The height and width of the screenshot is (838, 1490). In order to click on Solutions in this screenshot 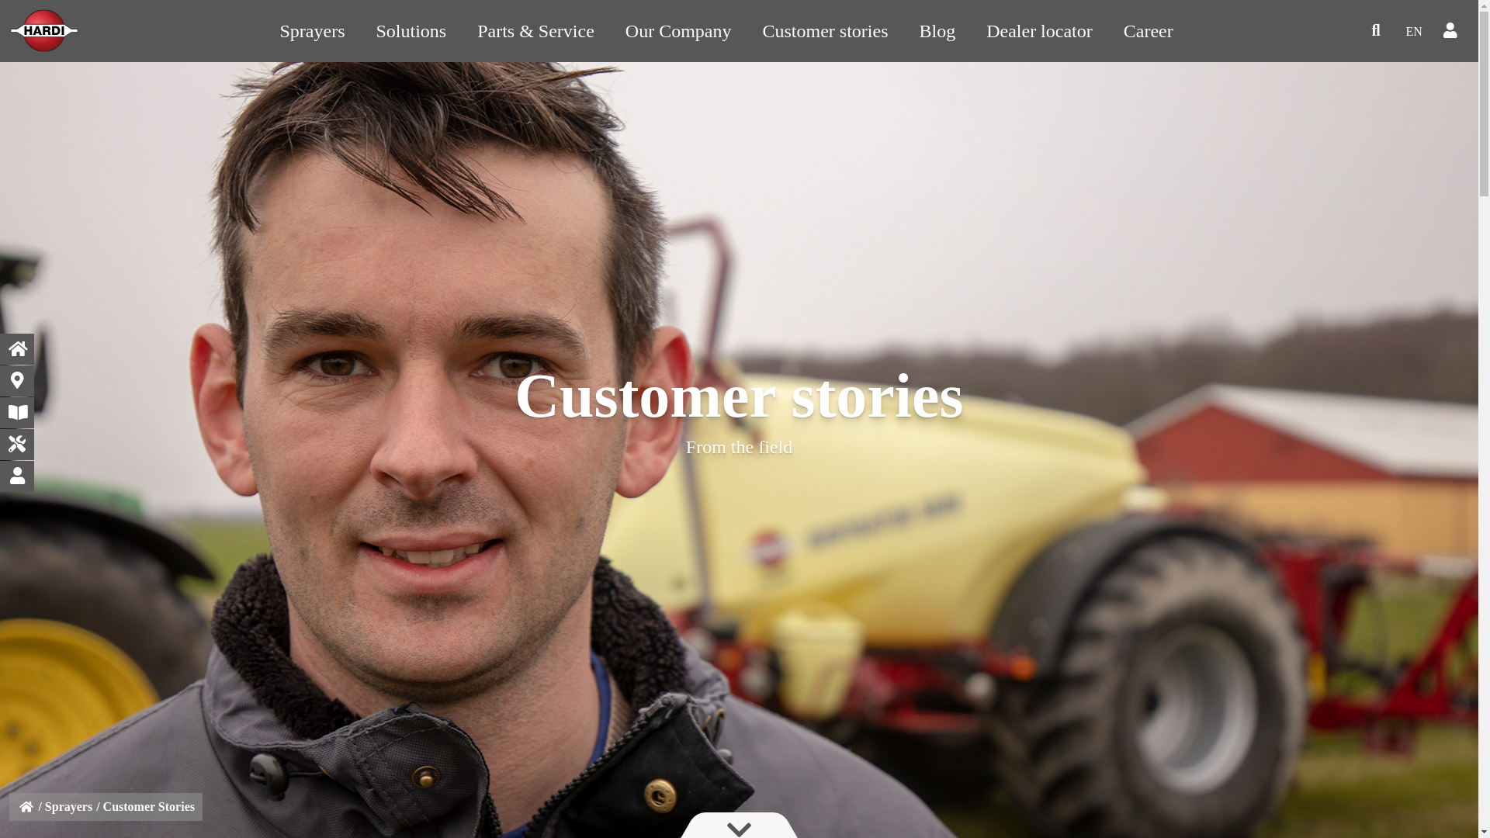, I will do `click(410, 31)`.